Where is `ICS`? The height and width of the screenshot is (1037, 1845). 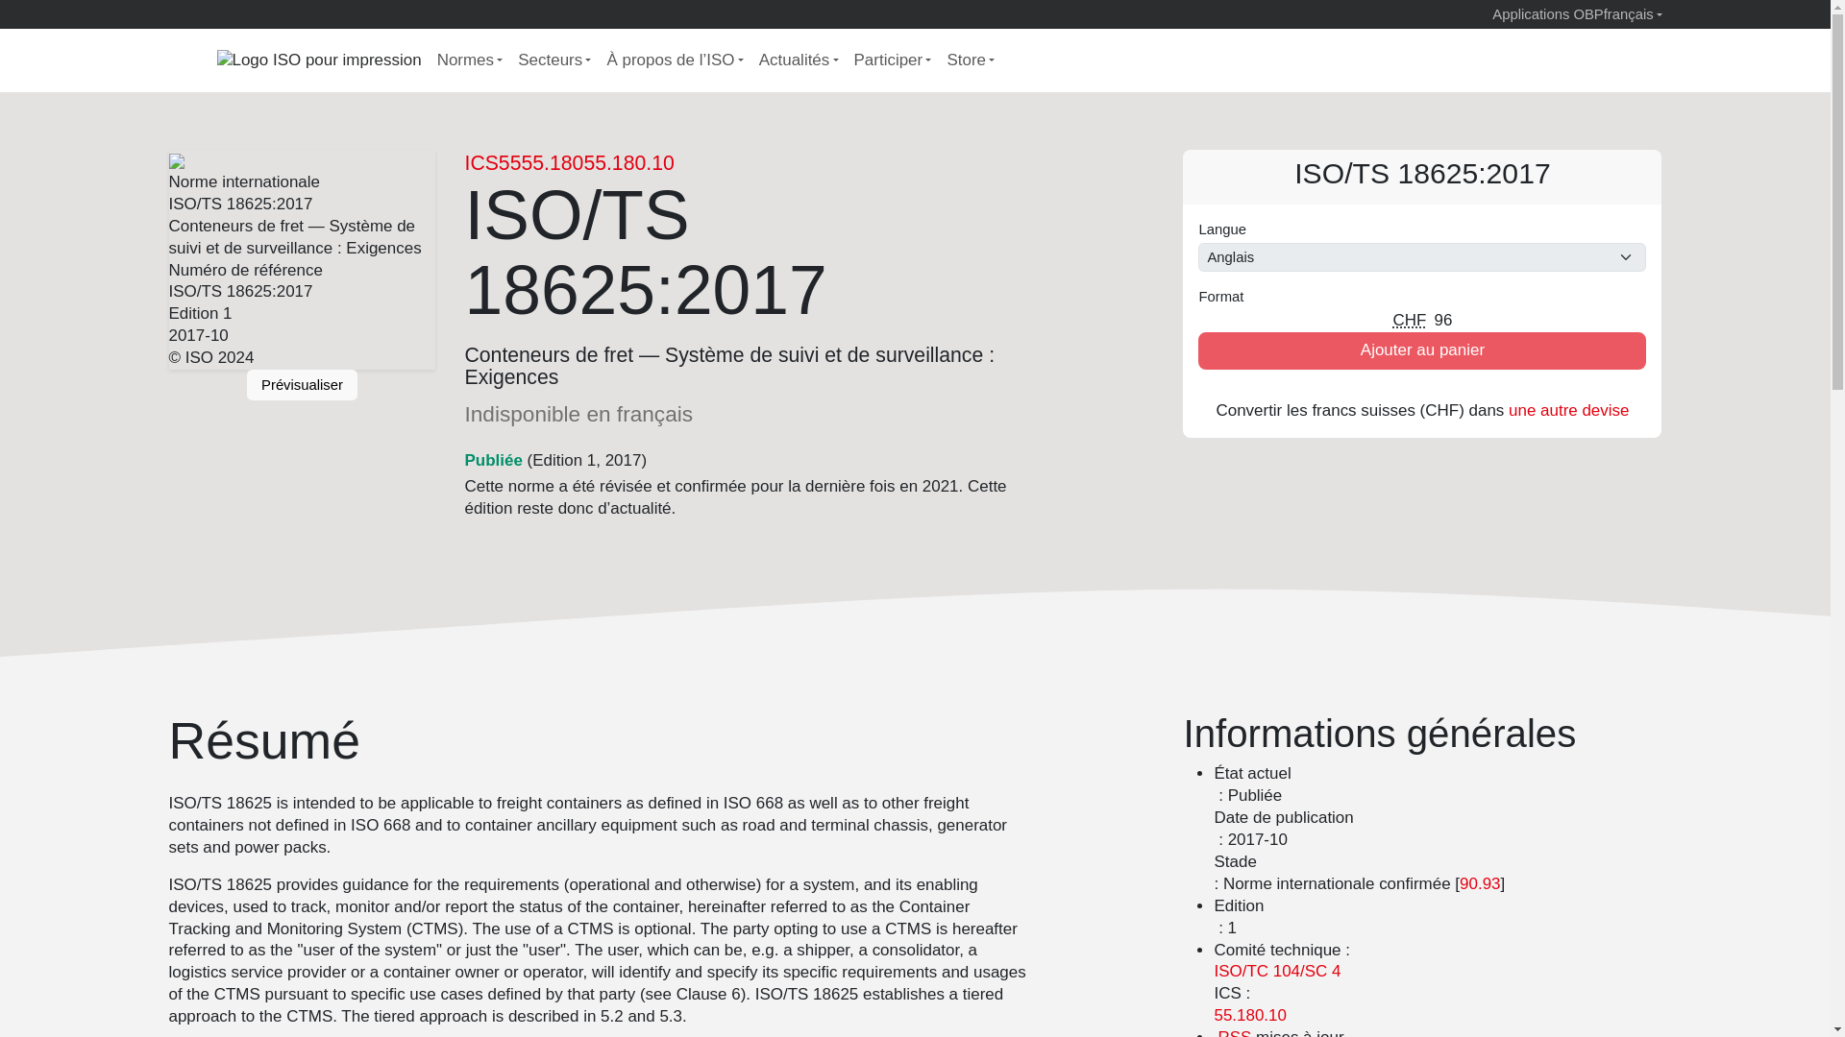 ICS is located at coordinates (480, 162).